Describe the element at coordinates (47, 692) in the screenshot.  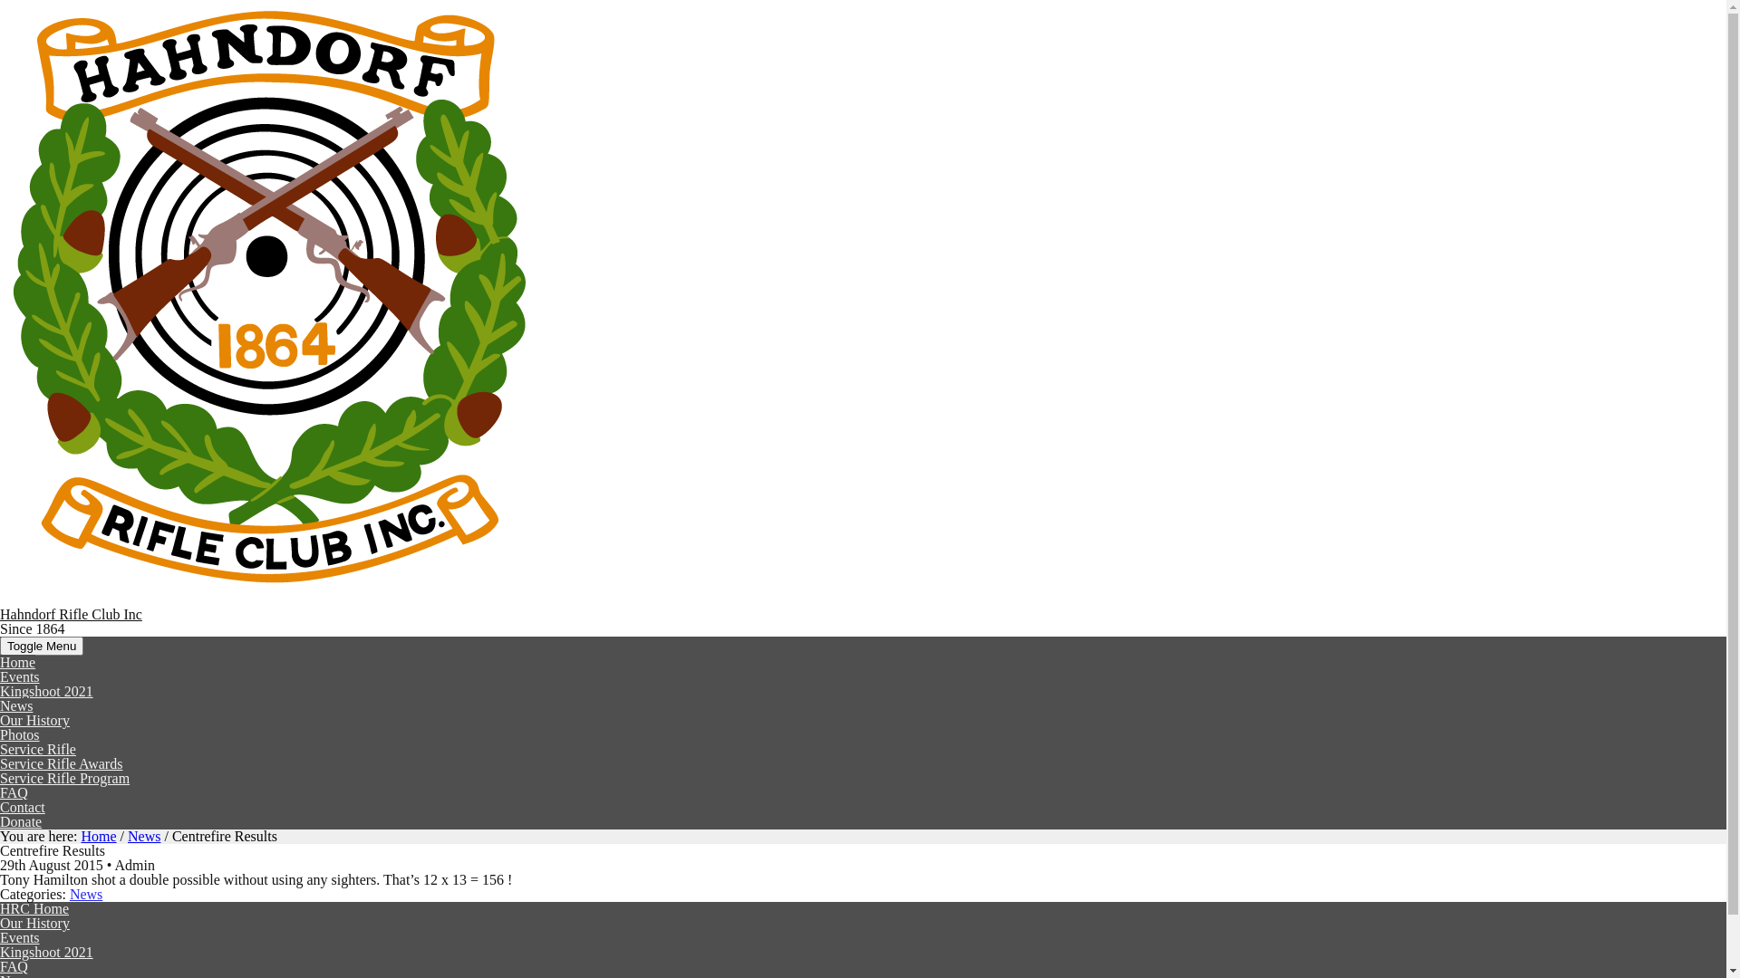
I see `Kingshoot 2021` at that location.